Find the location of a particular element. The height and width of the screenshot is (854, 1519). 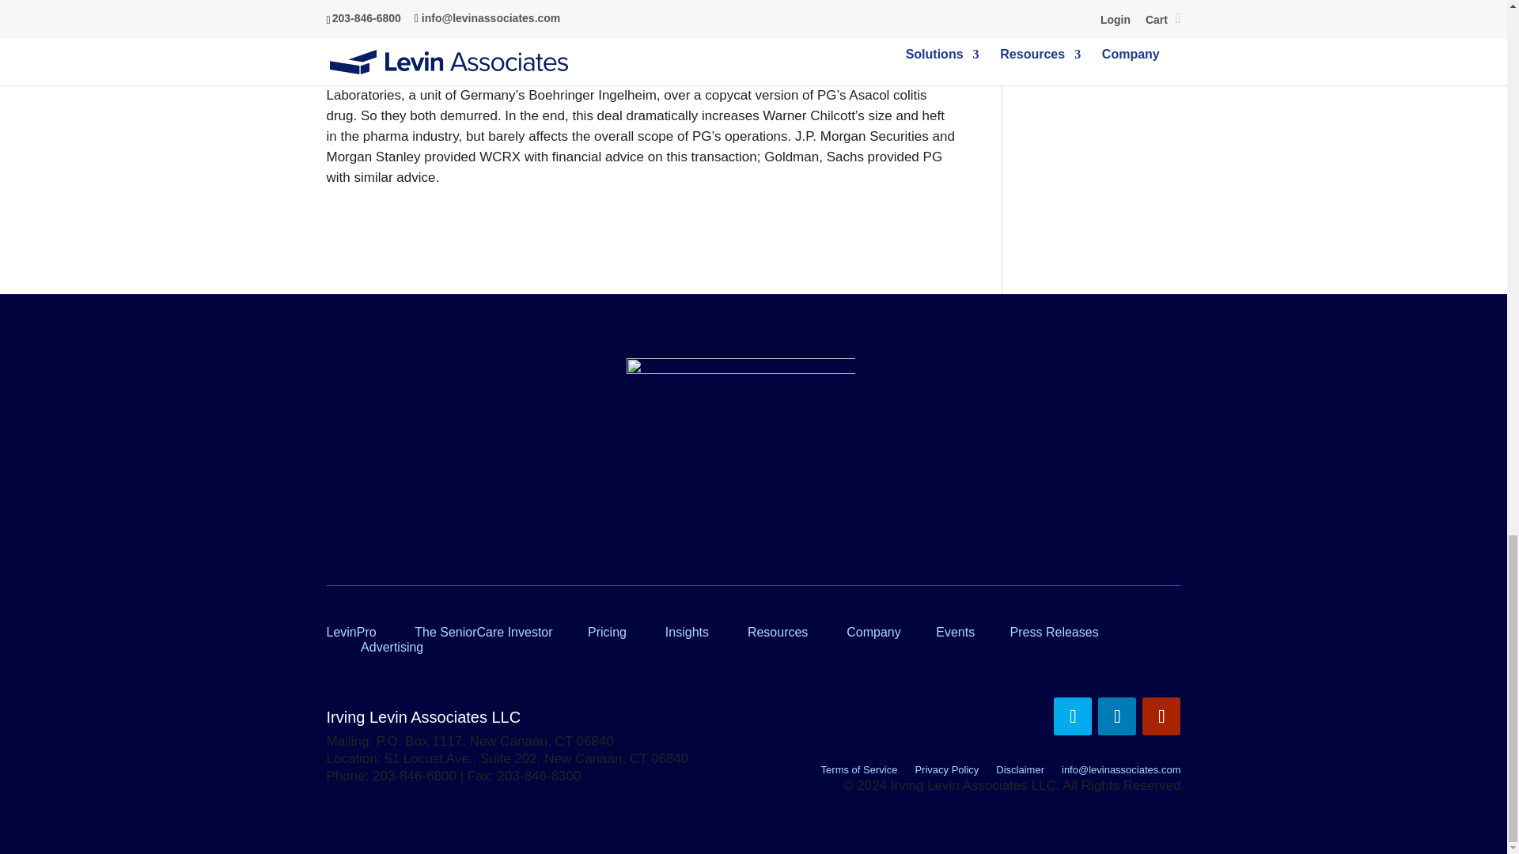

The SeniorCare Investor is located at coordinates (483, 631).